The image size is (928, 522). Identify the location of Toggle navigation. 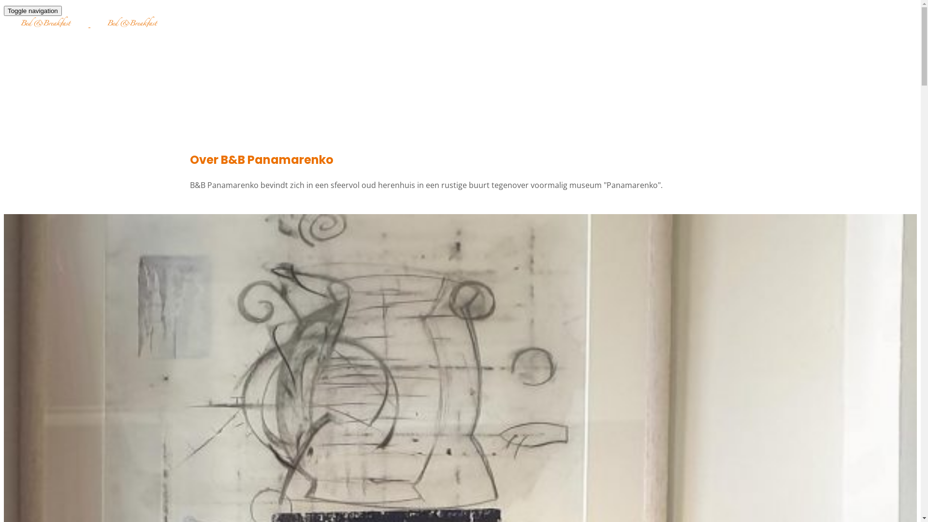
(33, 11).